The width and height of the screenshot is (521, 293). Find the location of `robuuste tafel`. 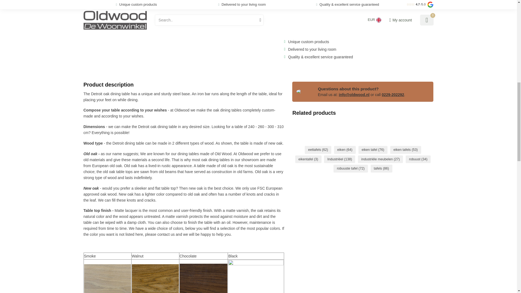

robuuste tafel is located at coordinates (351, 168).